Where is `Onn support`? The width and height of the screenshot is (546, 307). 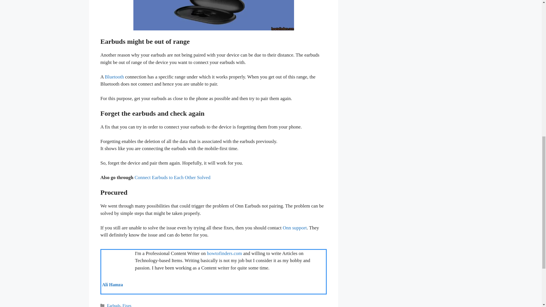 Onn support is located at coordinates (295, 228).